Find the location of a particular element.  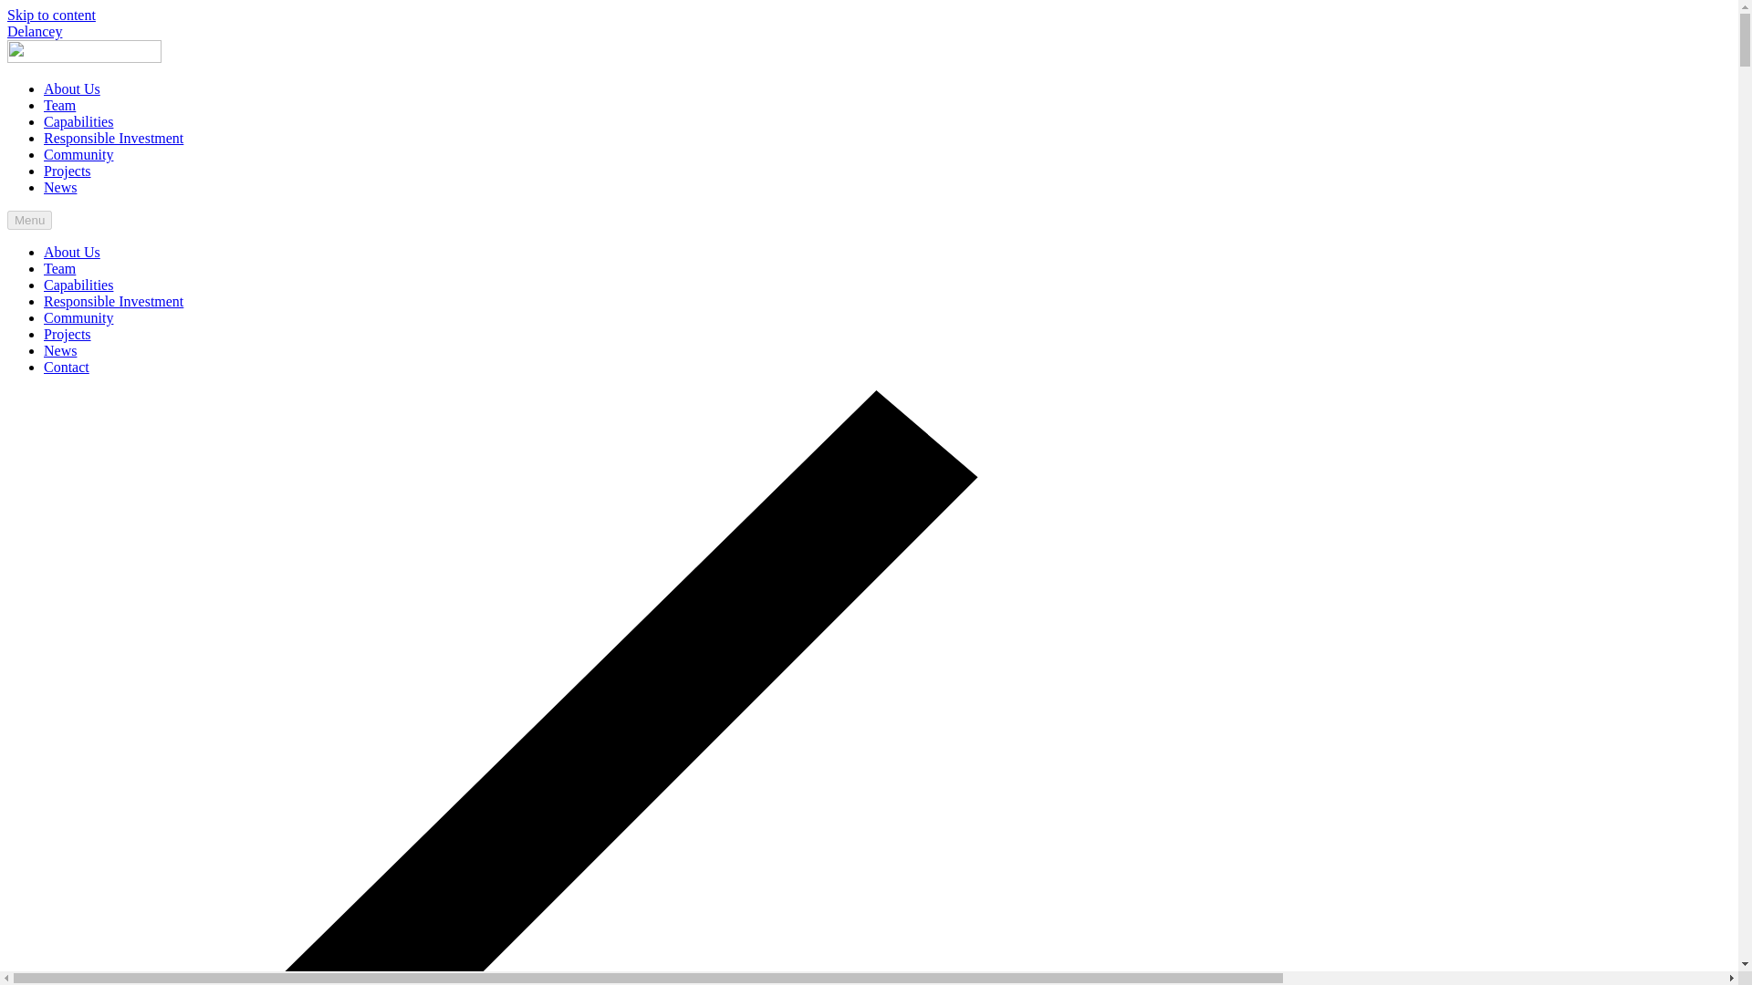

Community is located at coordinates (78, 317).